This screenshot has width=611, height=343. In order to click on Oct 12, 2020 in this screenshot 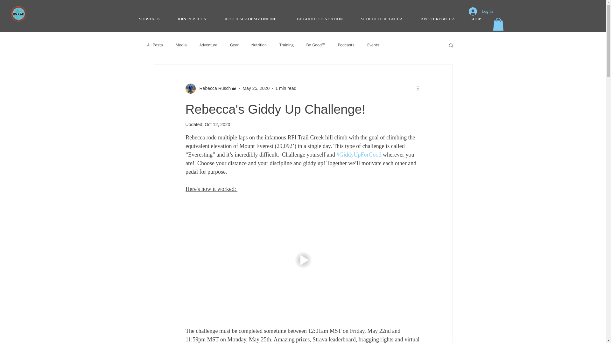, I will do `click(217, 124)`.